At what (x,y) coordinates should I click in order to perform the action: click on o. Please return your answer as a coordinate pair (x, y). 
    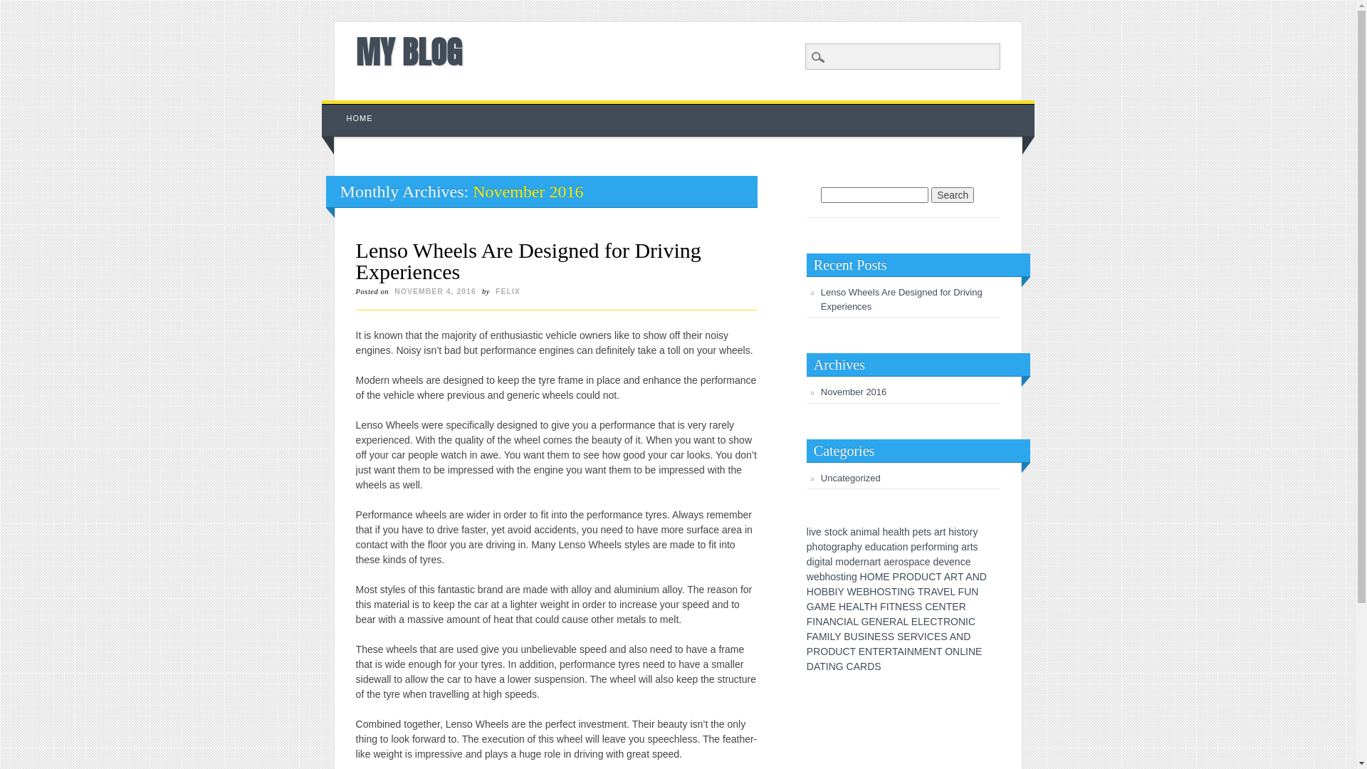
    Looking at the image, I should click on (820, 547).